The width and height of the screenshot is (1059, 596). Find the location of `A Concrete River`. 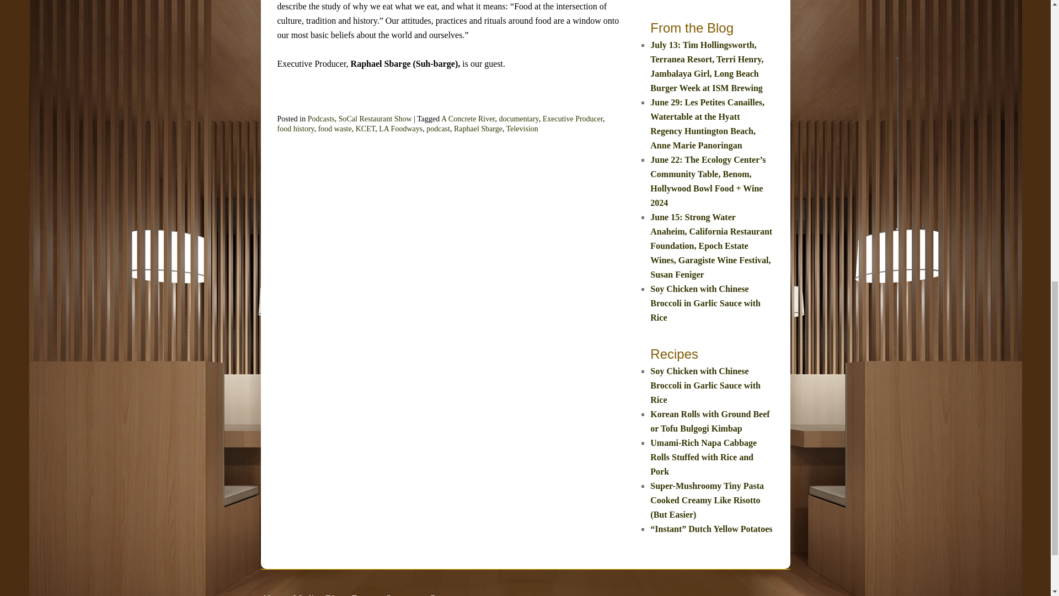

A Concrete River is located at coordinates (468, 119).